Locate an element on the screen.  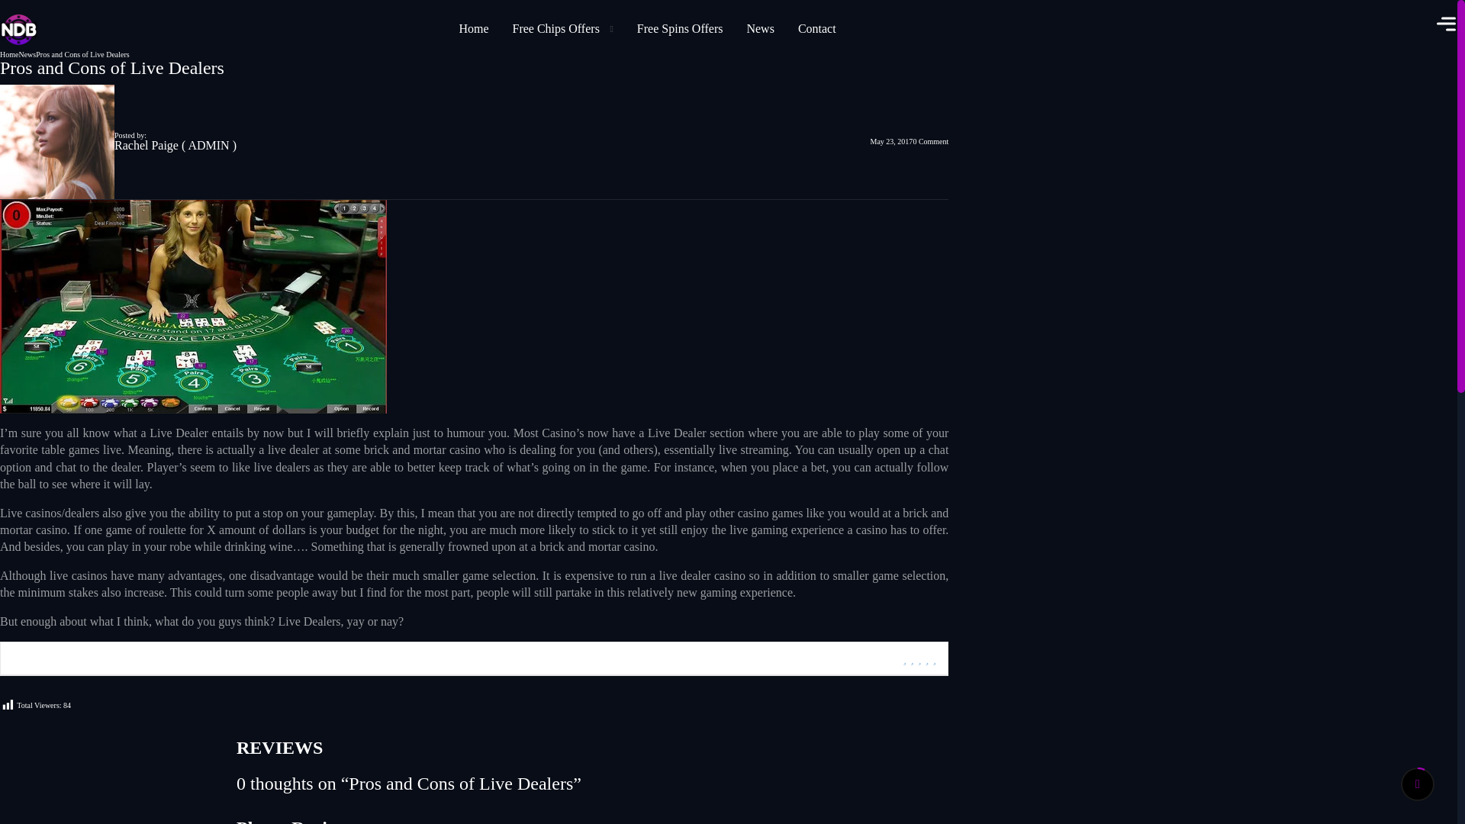
News is located at coordinates (759, 27).